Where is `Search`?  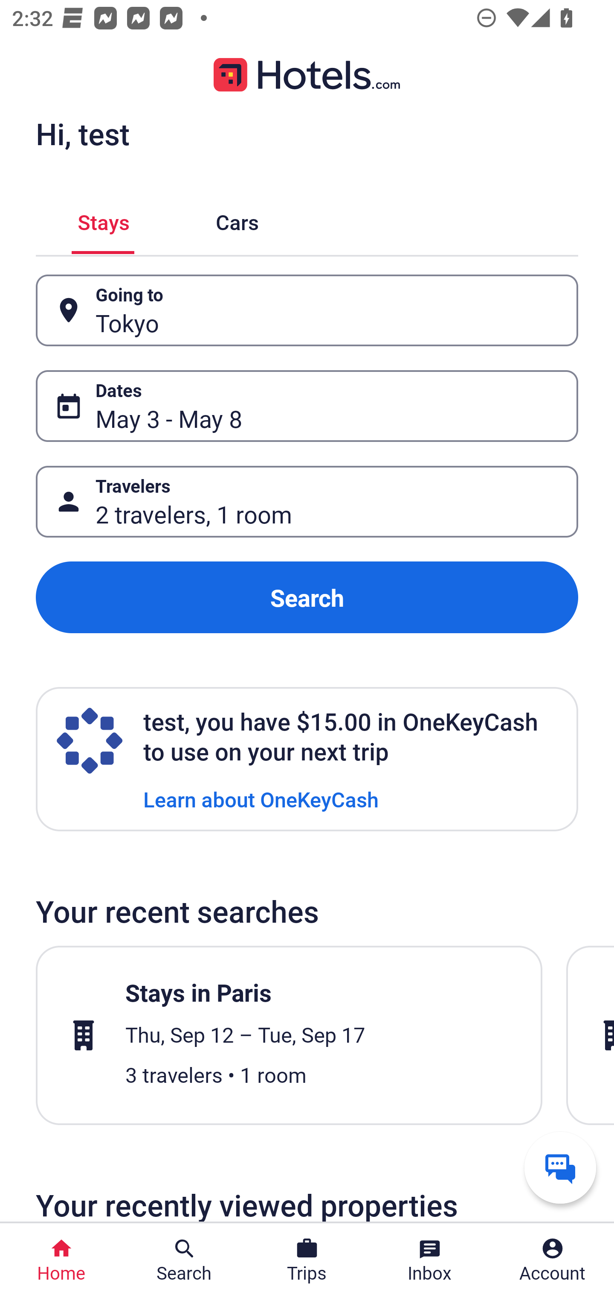 Search is located at coordinates (307, 598).